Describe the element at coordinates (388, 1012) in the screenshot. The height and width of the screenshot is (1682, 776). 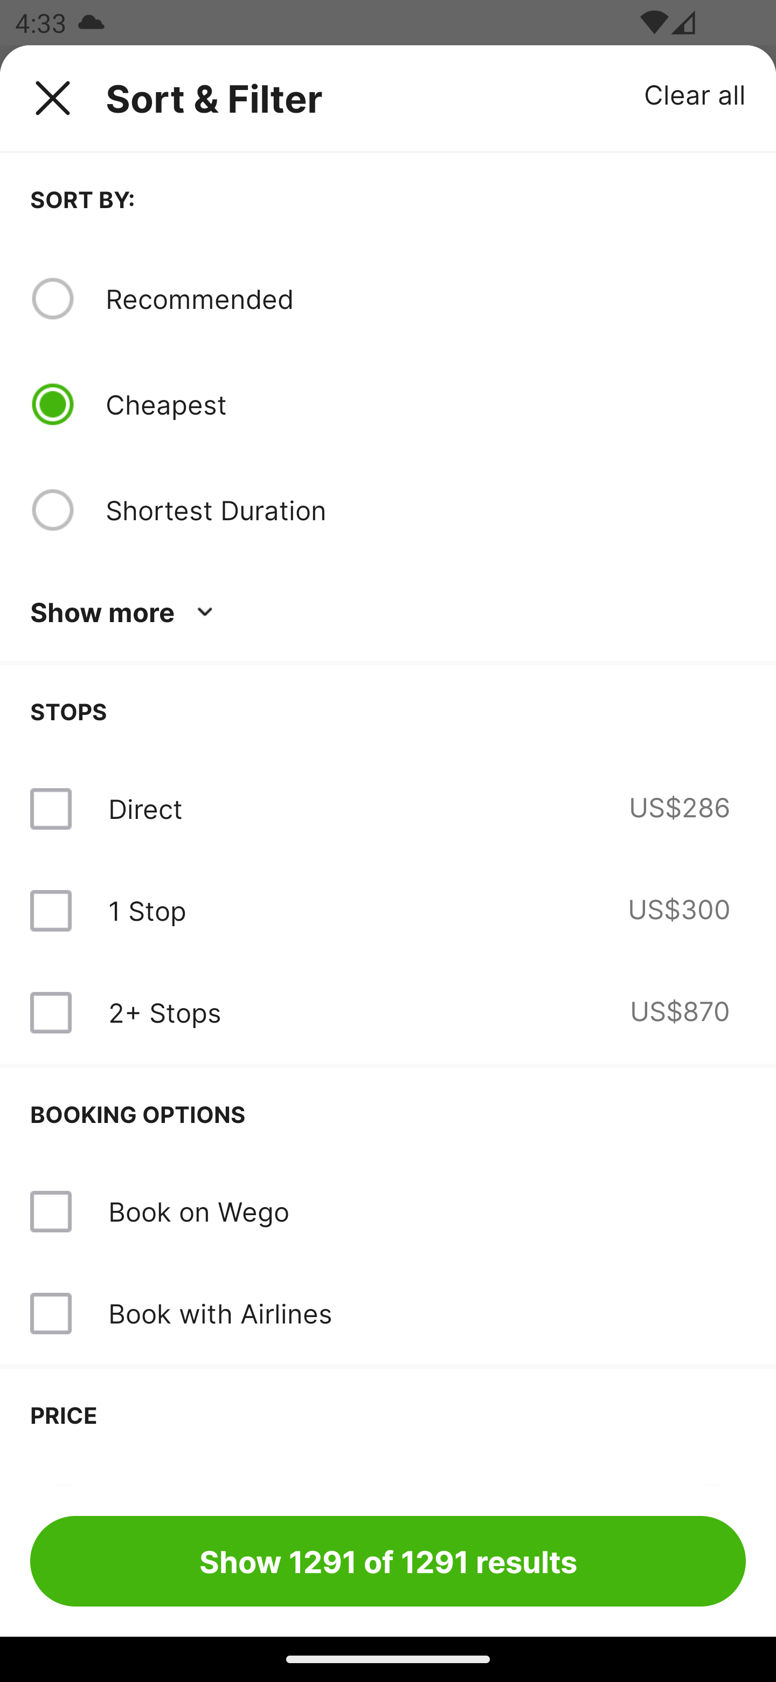
I see `2+ Stops US$870` at that location.